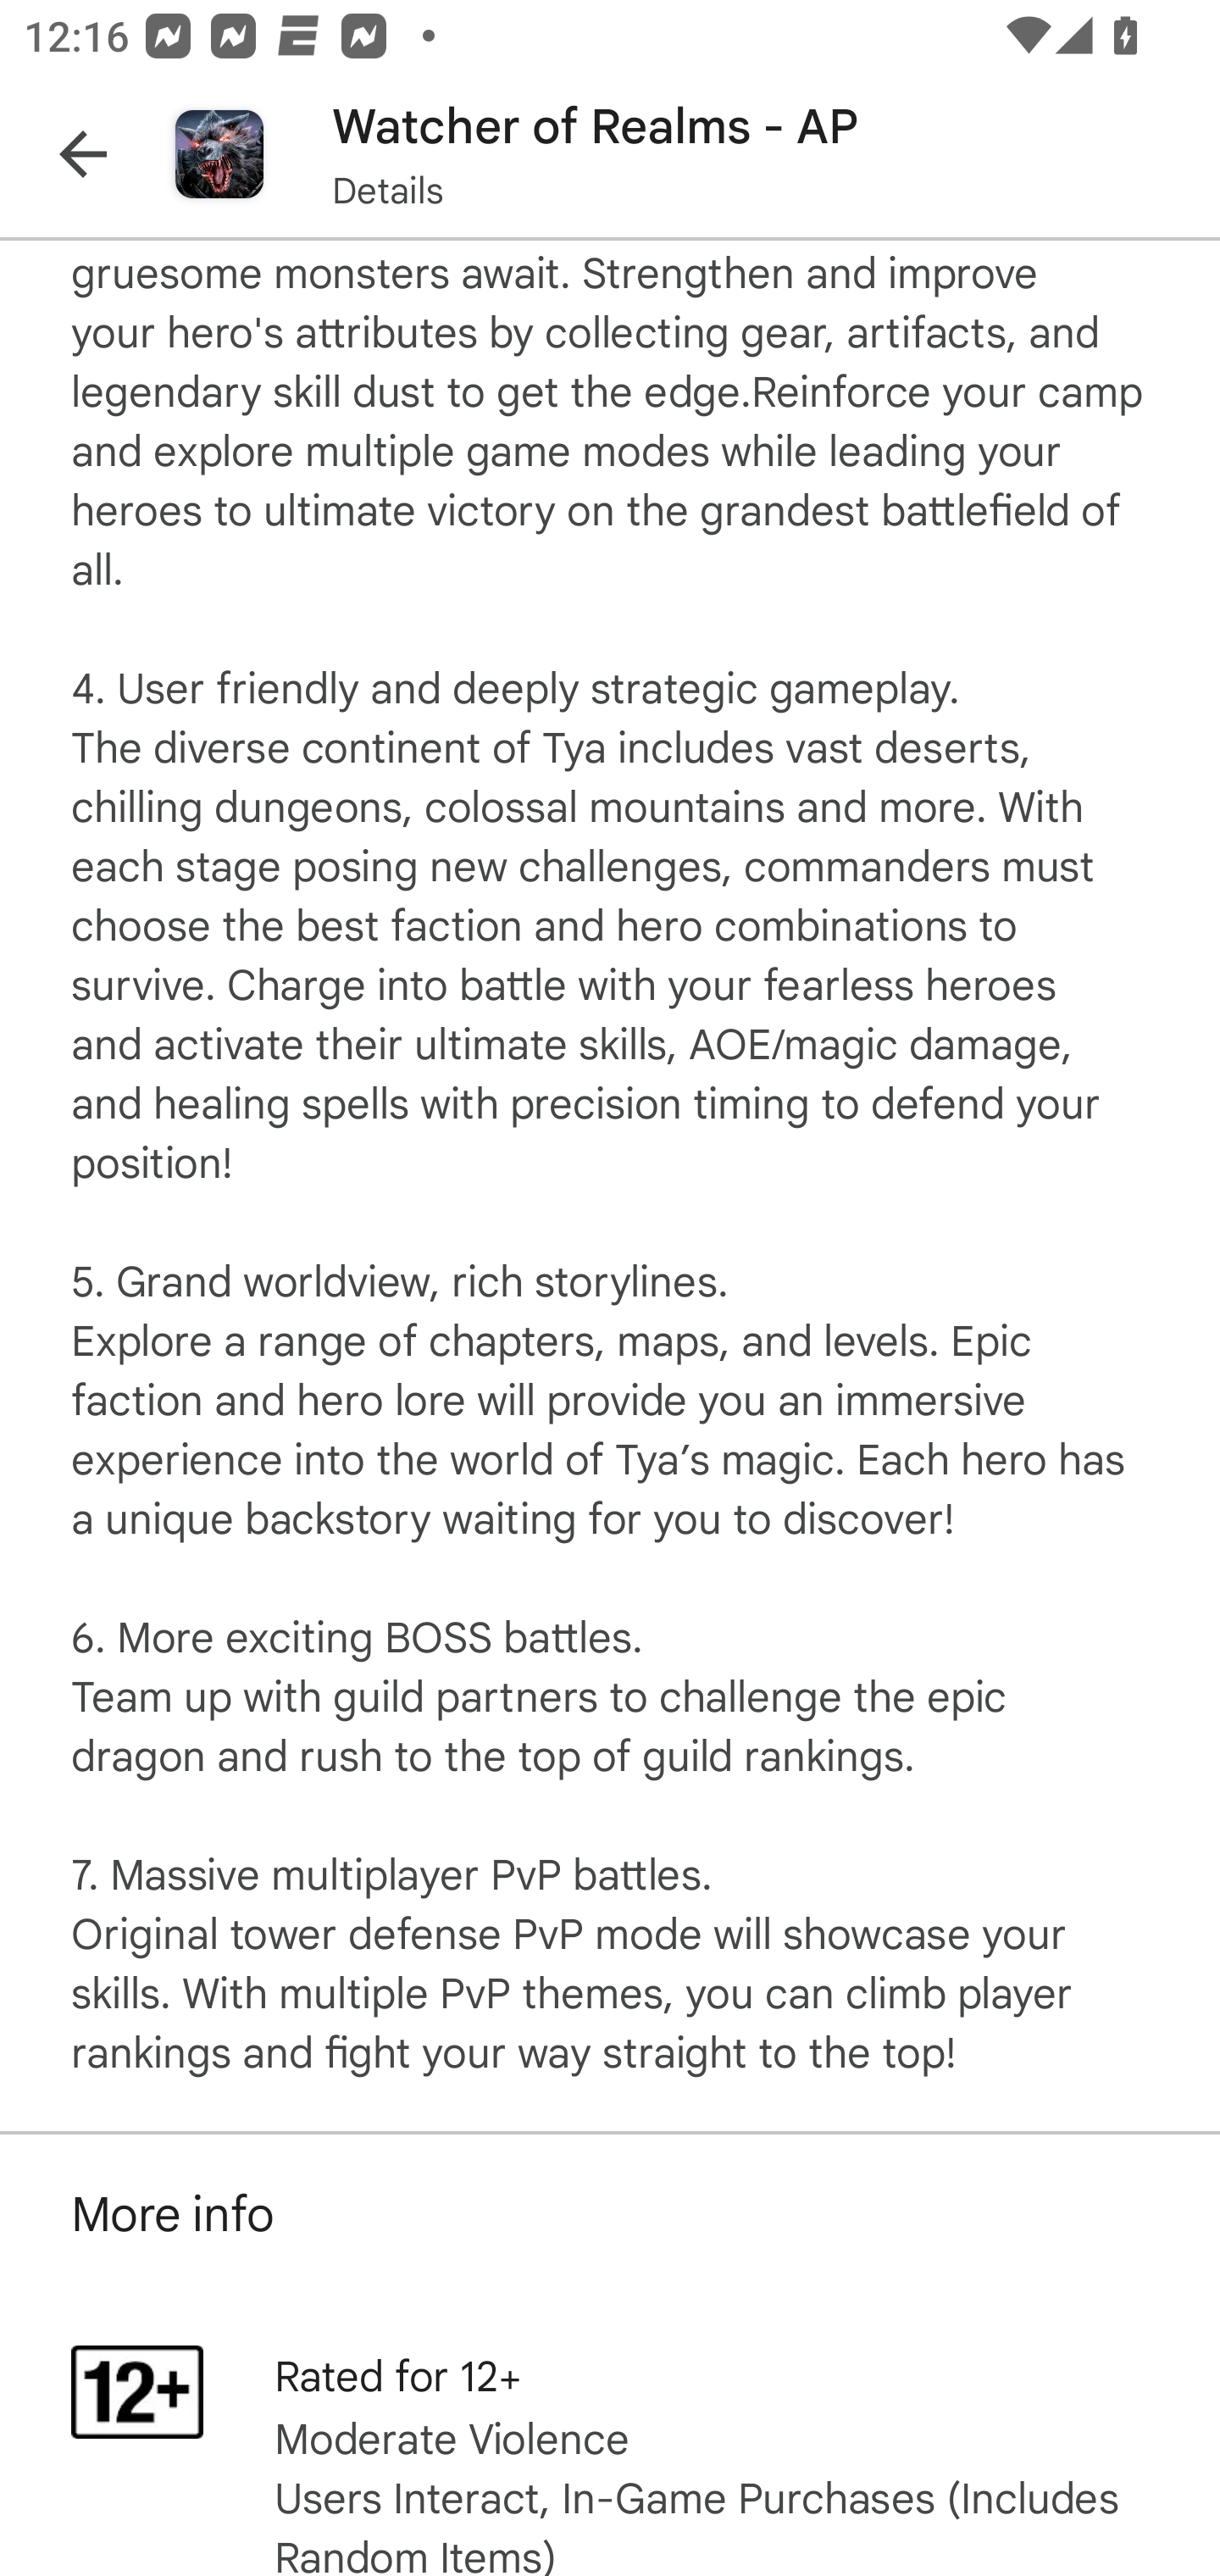 The image size is (1220, 2576). Describe the element at coordinates (83, 154) in the screenshot. I see `Navigate up` at that location.